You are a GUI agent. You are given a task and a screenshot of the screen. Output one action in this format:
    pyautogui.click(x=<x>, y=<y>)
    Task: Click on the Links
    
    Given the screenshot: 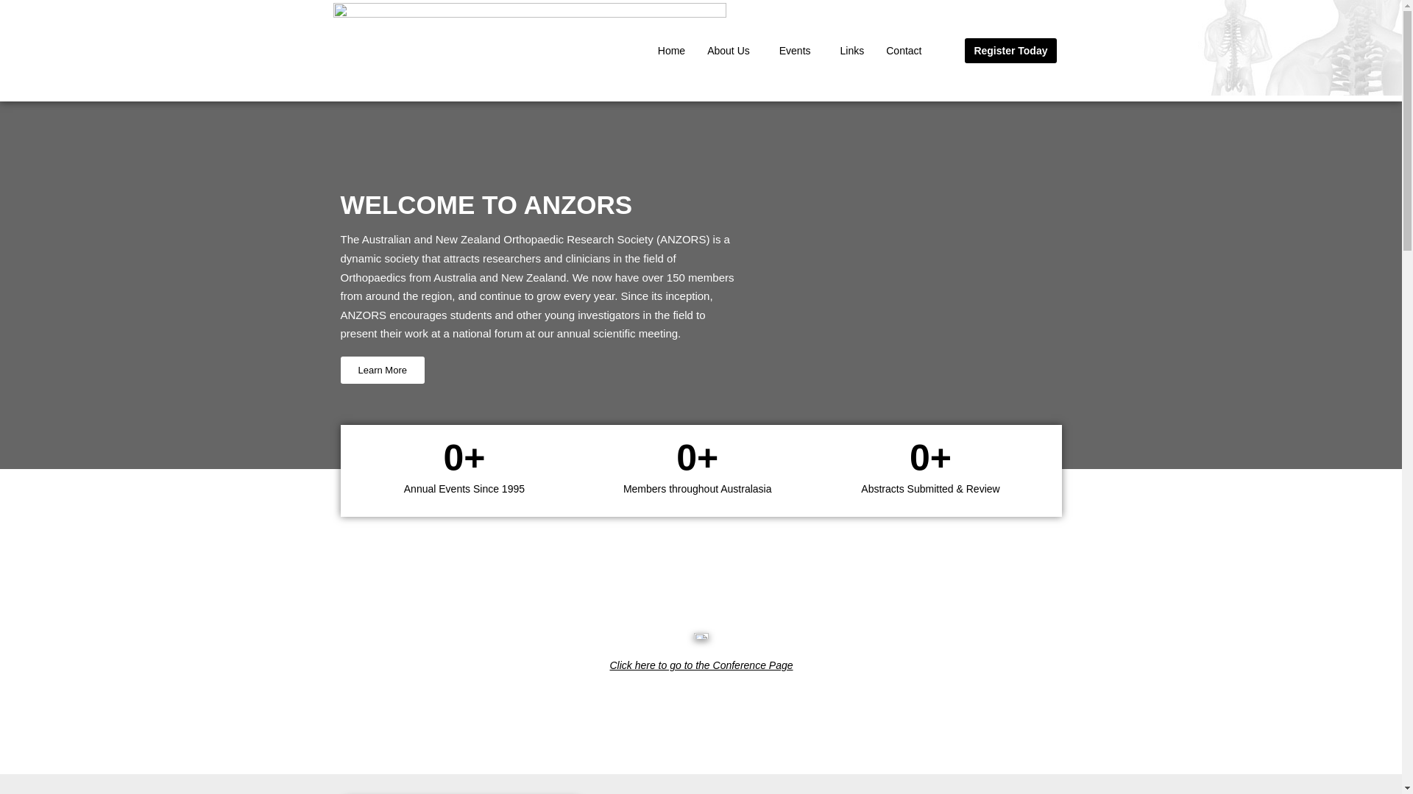 What is the action you would take?
    pyautogui.click(x=852, y=51)
    